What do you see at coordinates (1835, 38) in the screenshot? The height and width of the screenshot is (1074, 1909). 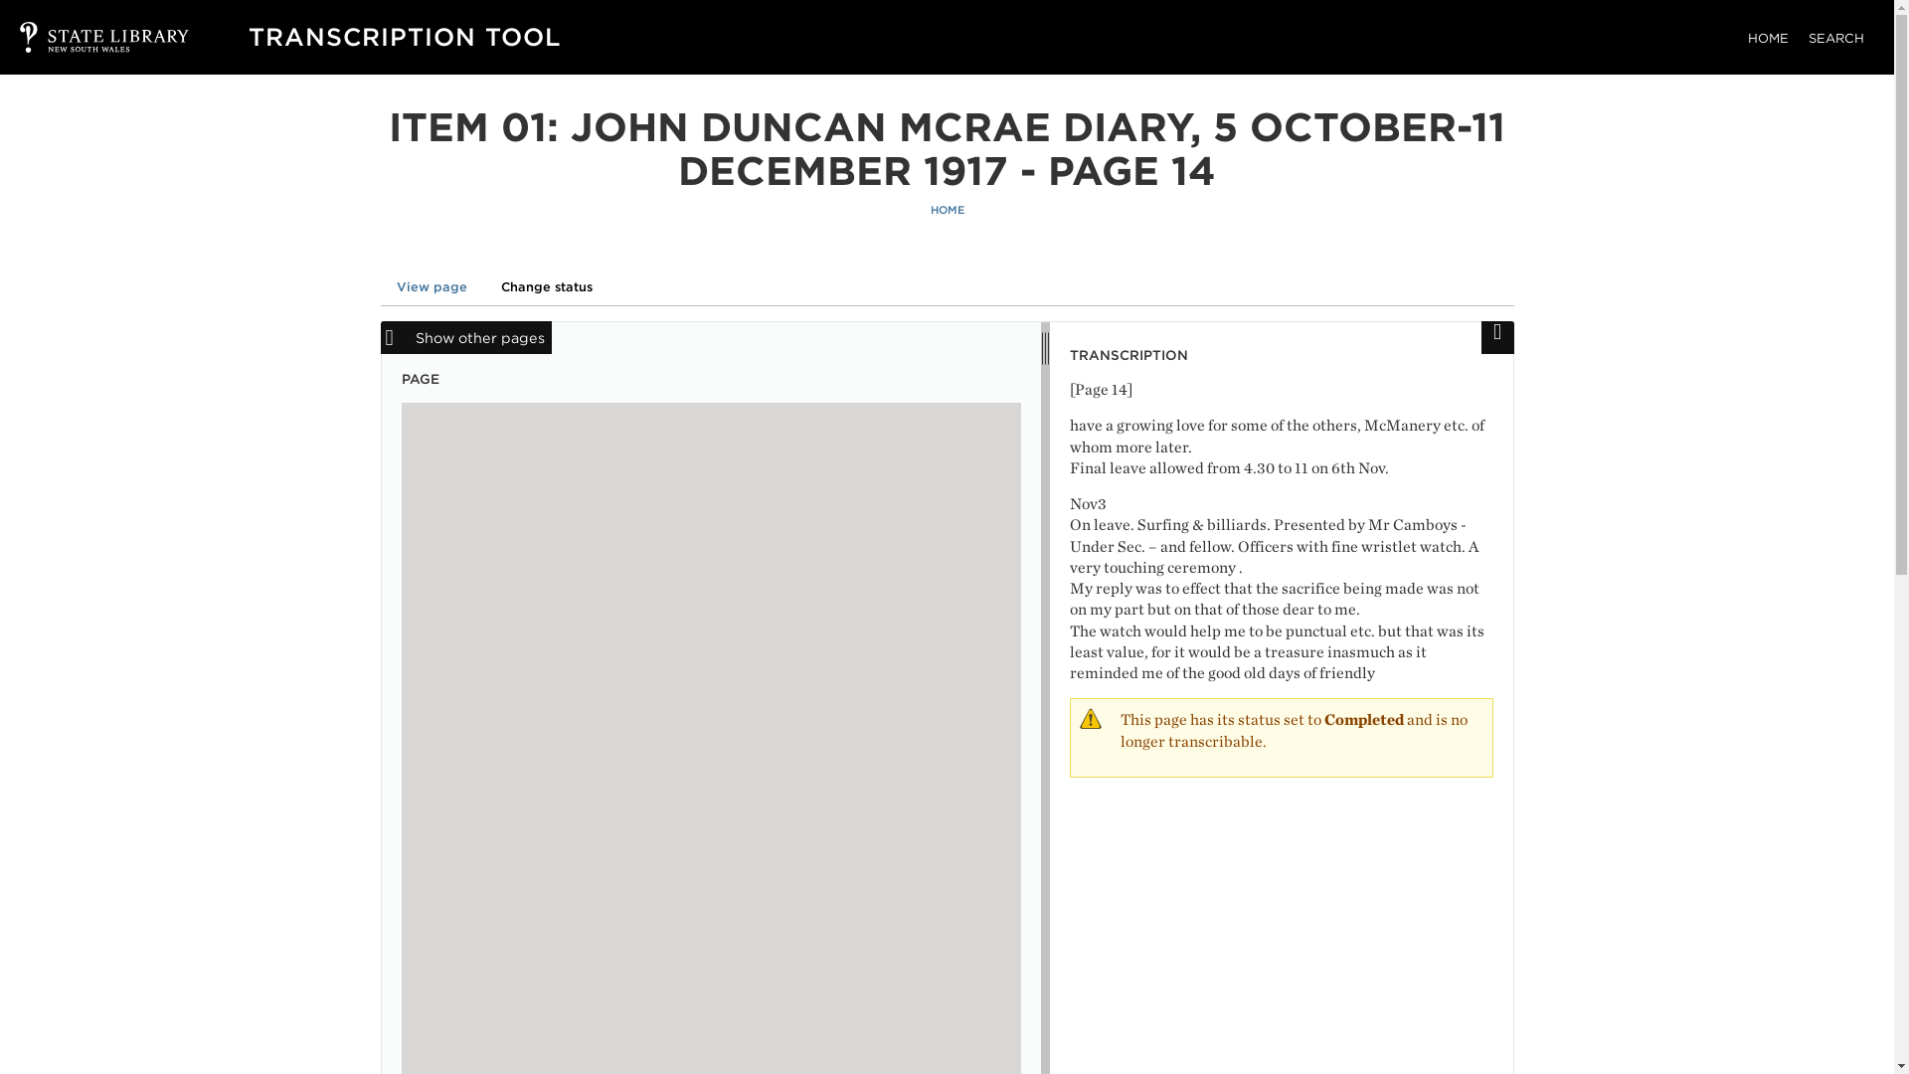 I see `SEARCH` at bounding box center [1835, 38].